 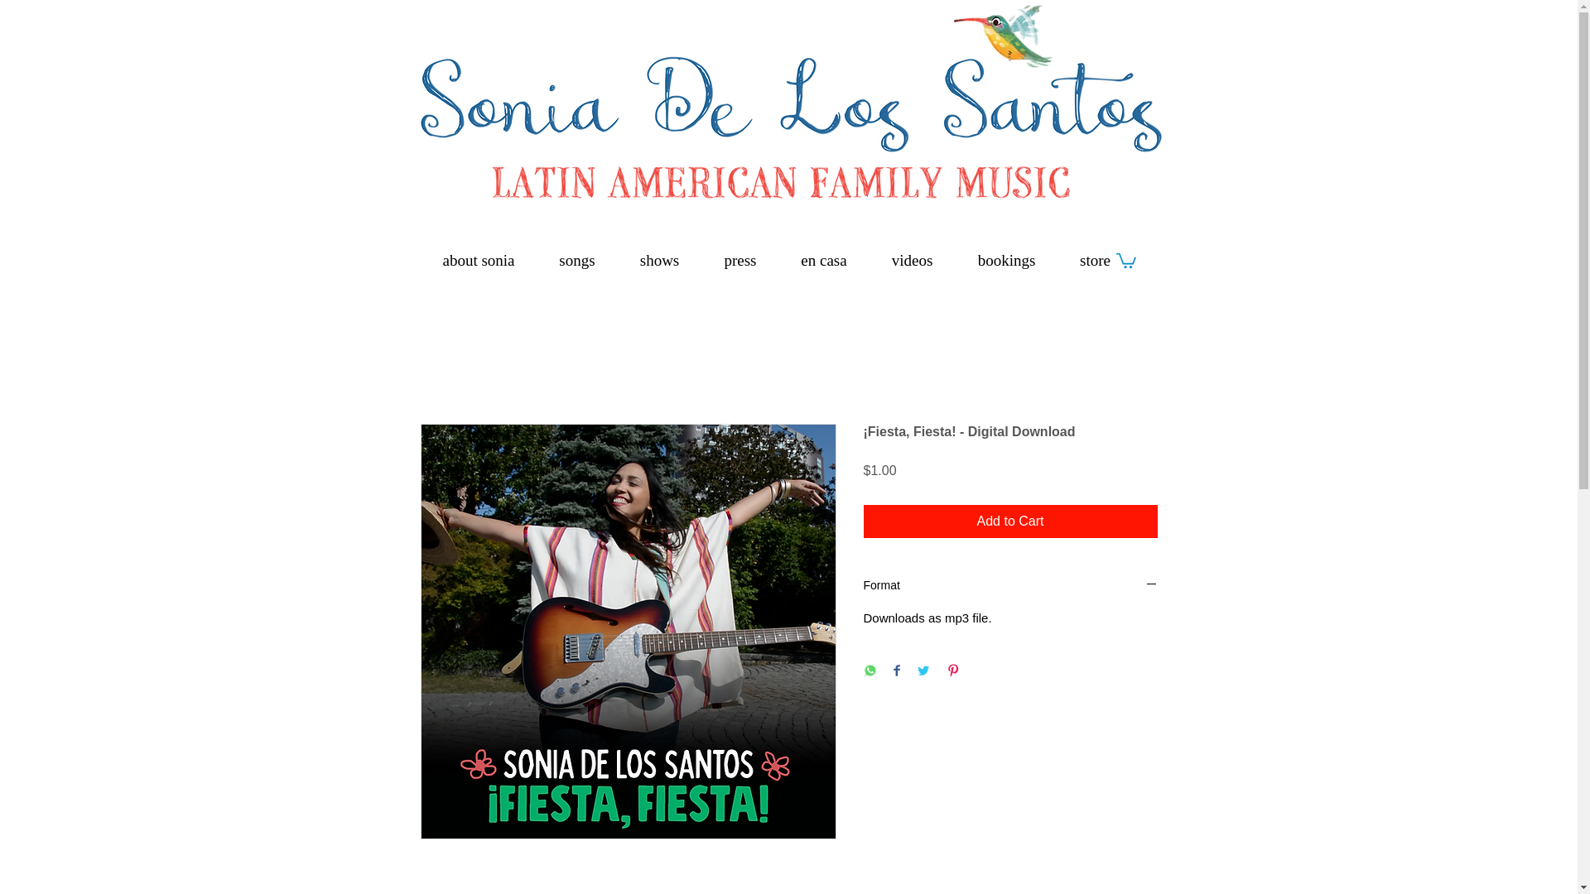 What do you see at coordinates (1010, 586) in the screenshot?
I see `Format` at bounding box center [1010, 586].